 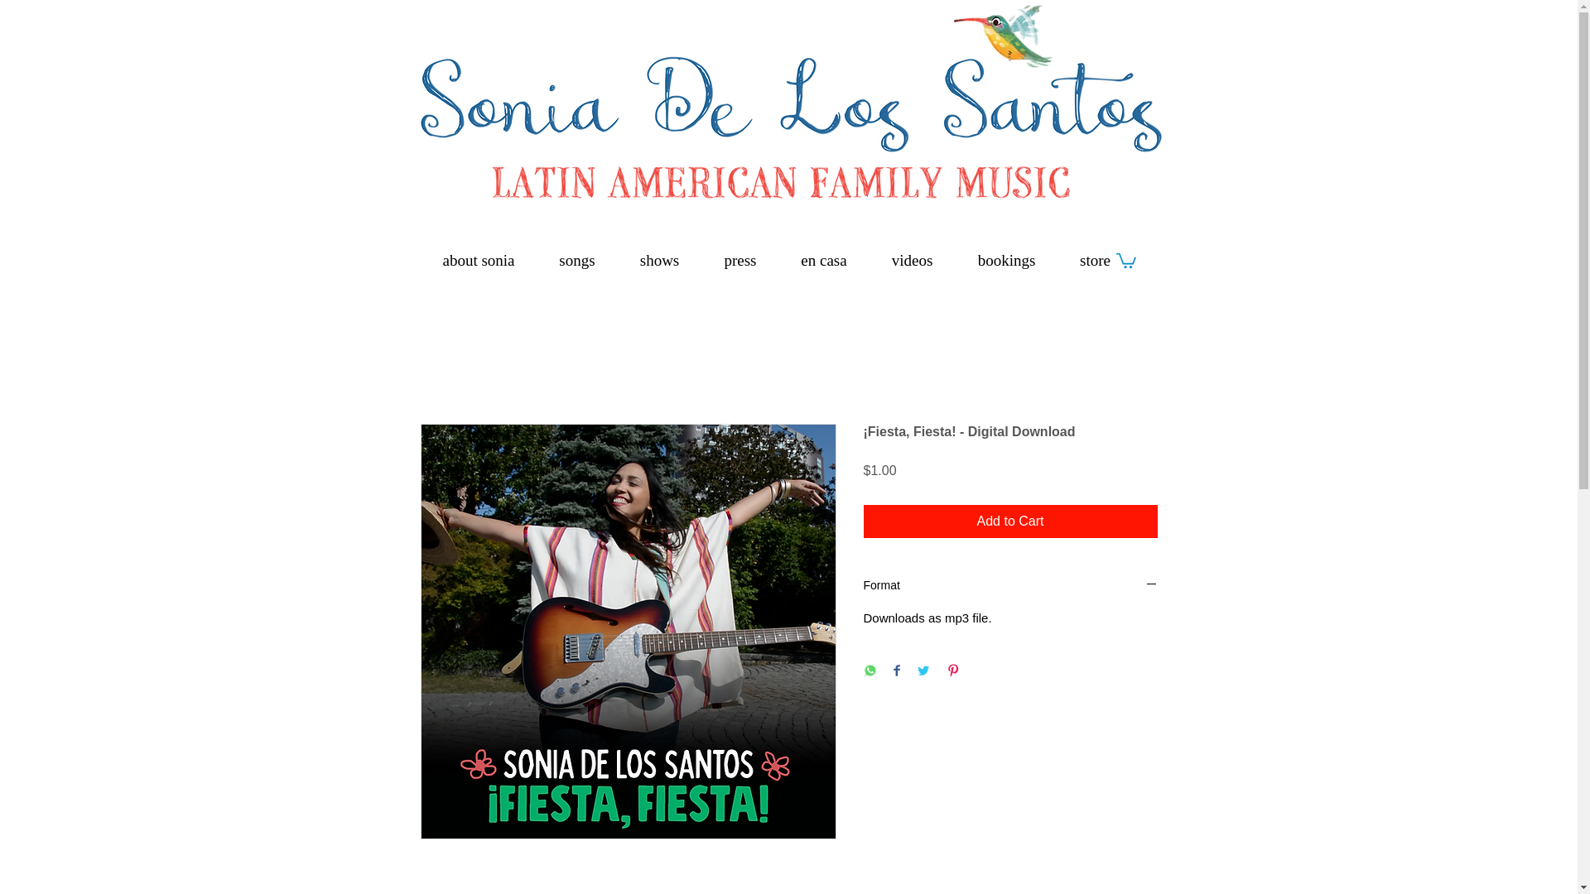 What do you see at coordinates (1010, 586) in the screenshot?
I see `Format` at bounding box center [1010, 586].